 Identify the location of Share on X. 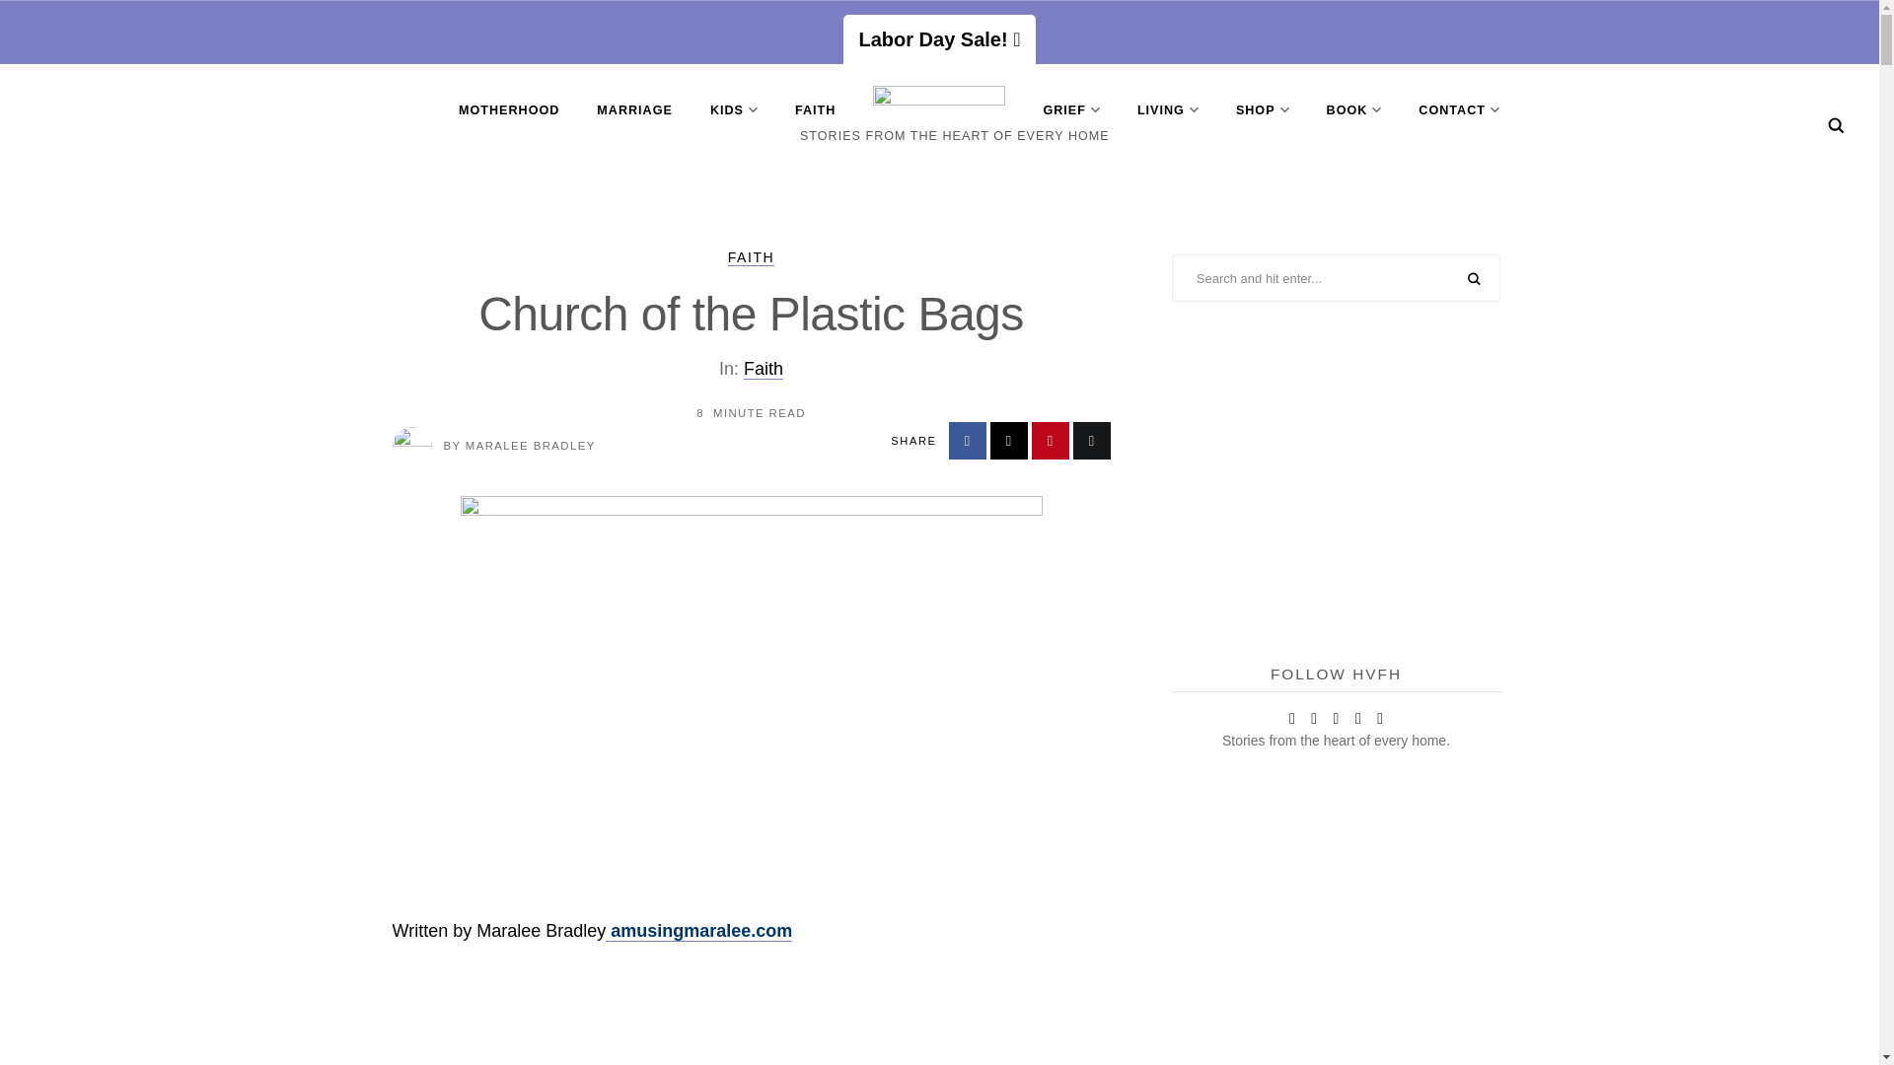
(1009, 440).